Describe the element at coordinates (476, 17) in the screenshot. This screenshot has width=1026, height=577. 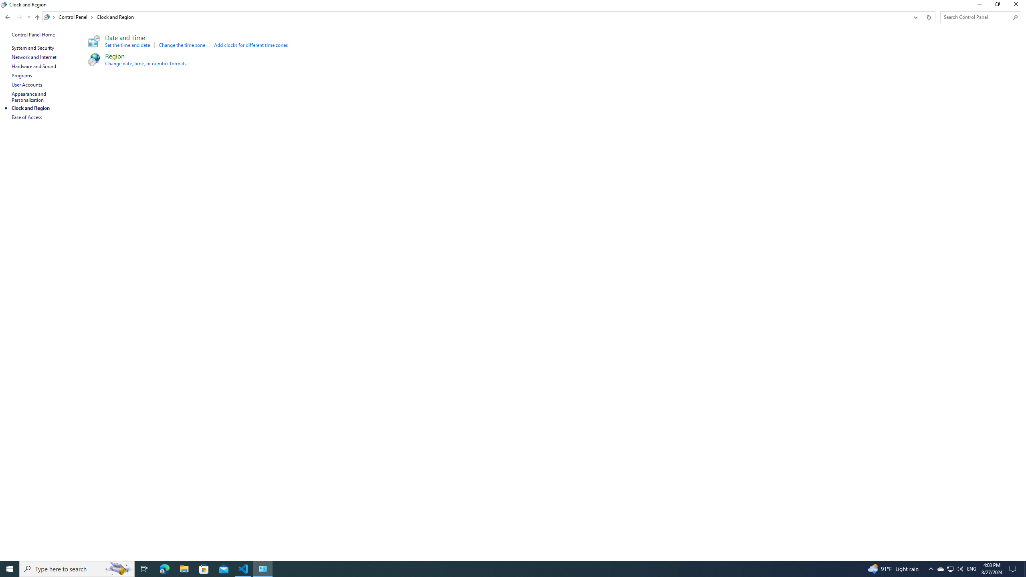
I see `Address: Control Panel\Clock and Region` at that location.